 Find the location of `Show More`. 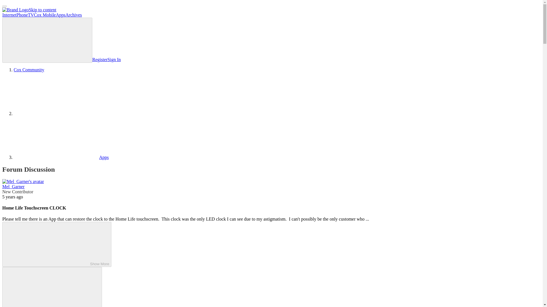

Show More is located at coordinates (57, 244).